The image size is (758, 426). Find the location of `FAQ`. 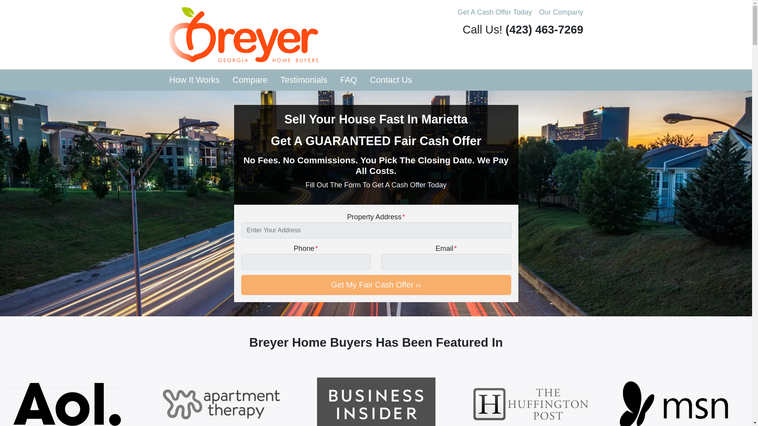

FAQ is located at coordinates (348, 80).